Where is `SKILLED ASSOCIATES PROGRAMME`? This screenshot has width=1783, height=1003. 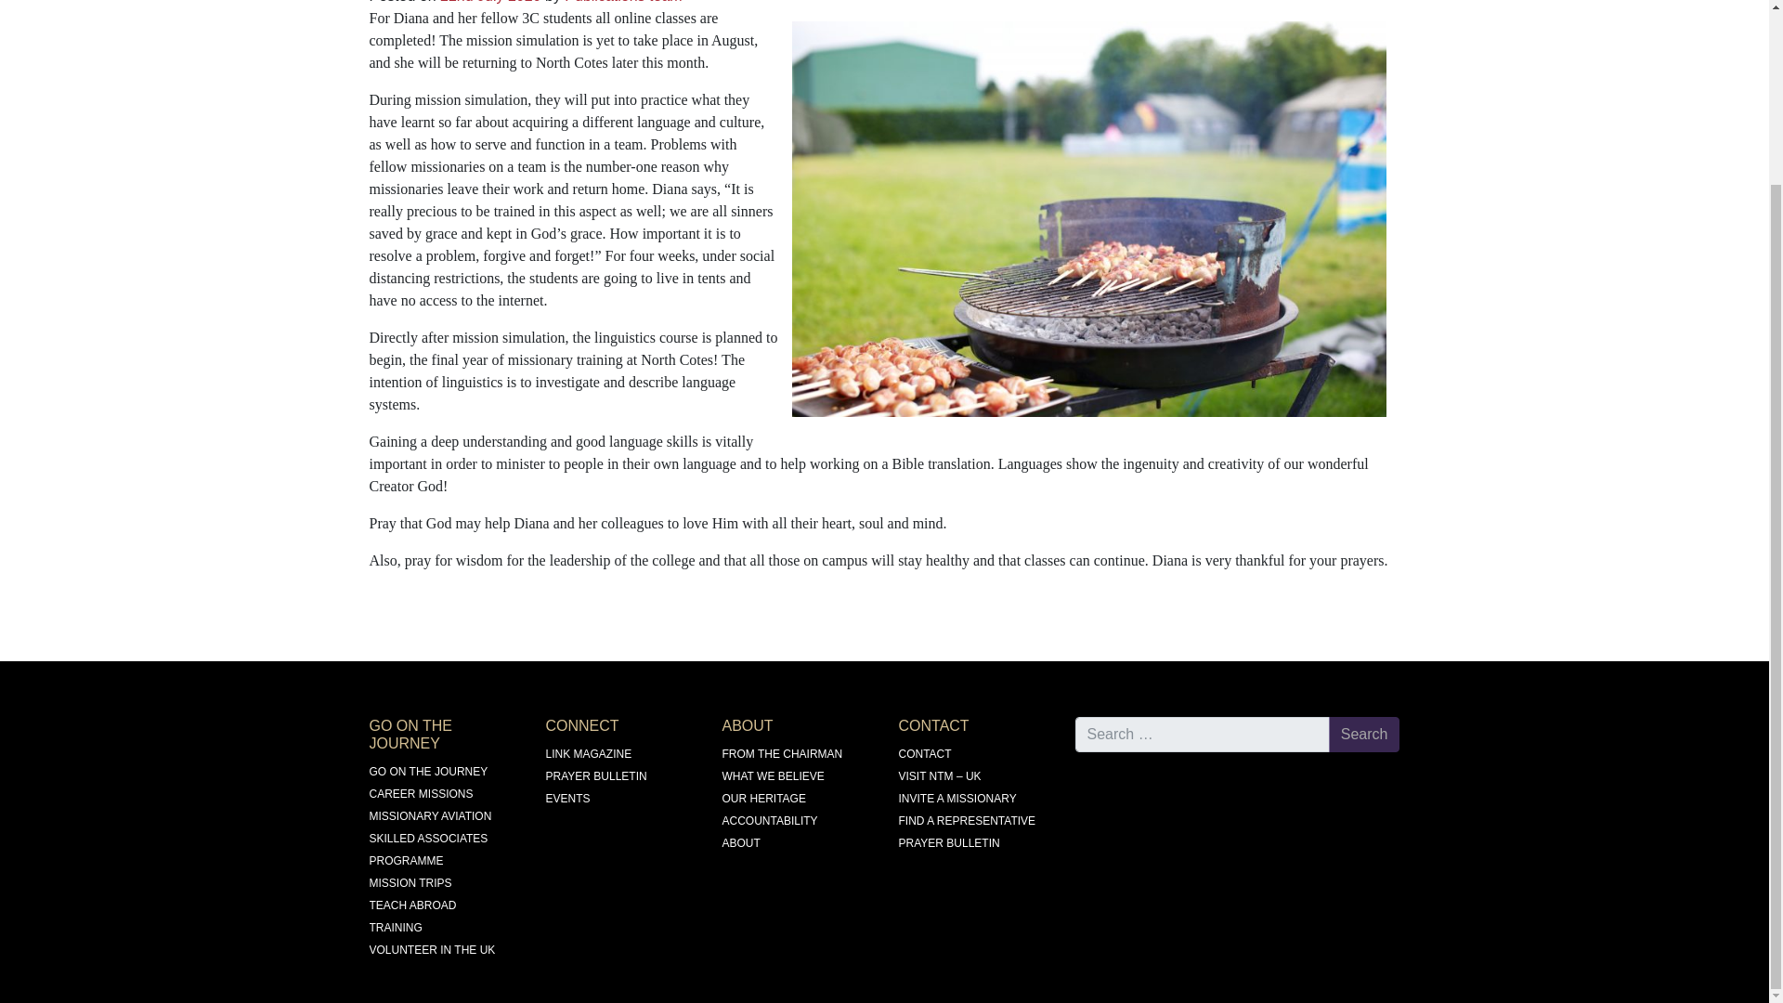 SKILLED ASSOCIATES PROGRAMME is located at coordinates (429, 850).